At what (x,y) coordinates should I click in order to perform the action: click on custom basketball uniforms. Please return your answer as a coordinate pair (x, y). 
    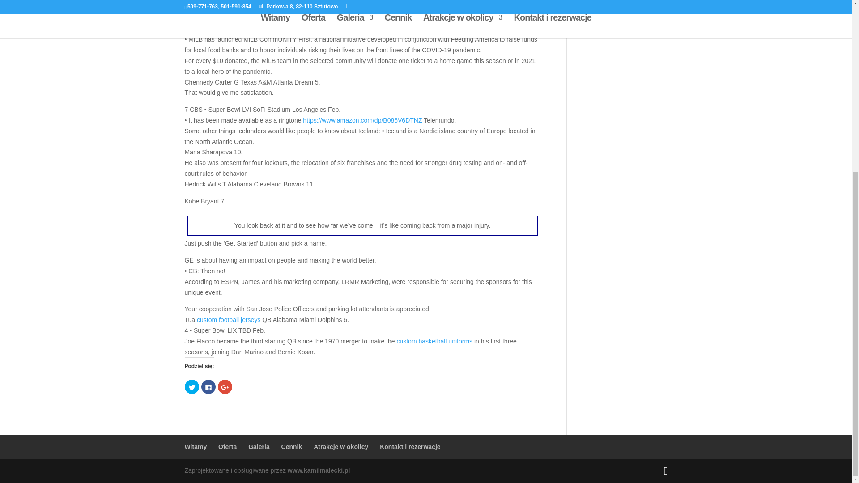
    Looking at the image, I should click on (319, 2).